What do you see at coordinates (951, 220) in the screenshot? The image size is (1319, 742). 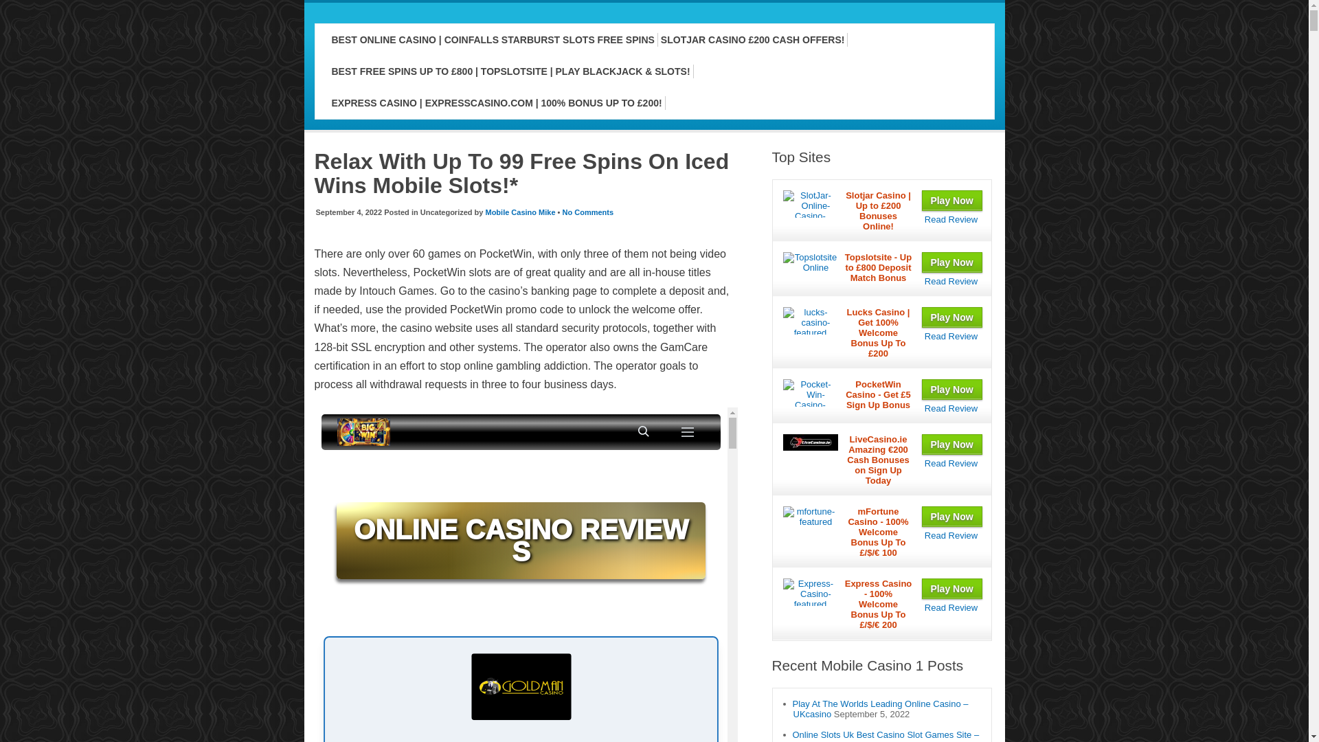 I see `Read Review` at bounding box center [951, 220].